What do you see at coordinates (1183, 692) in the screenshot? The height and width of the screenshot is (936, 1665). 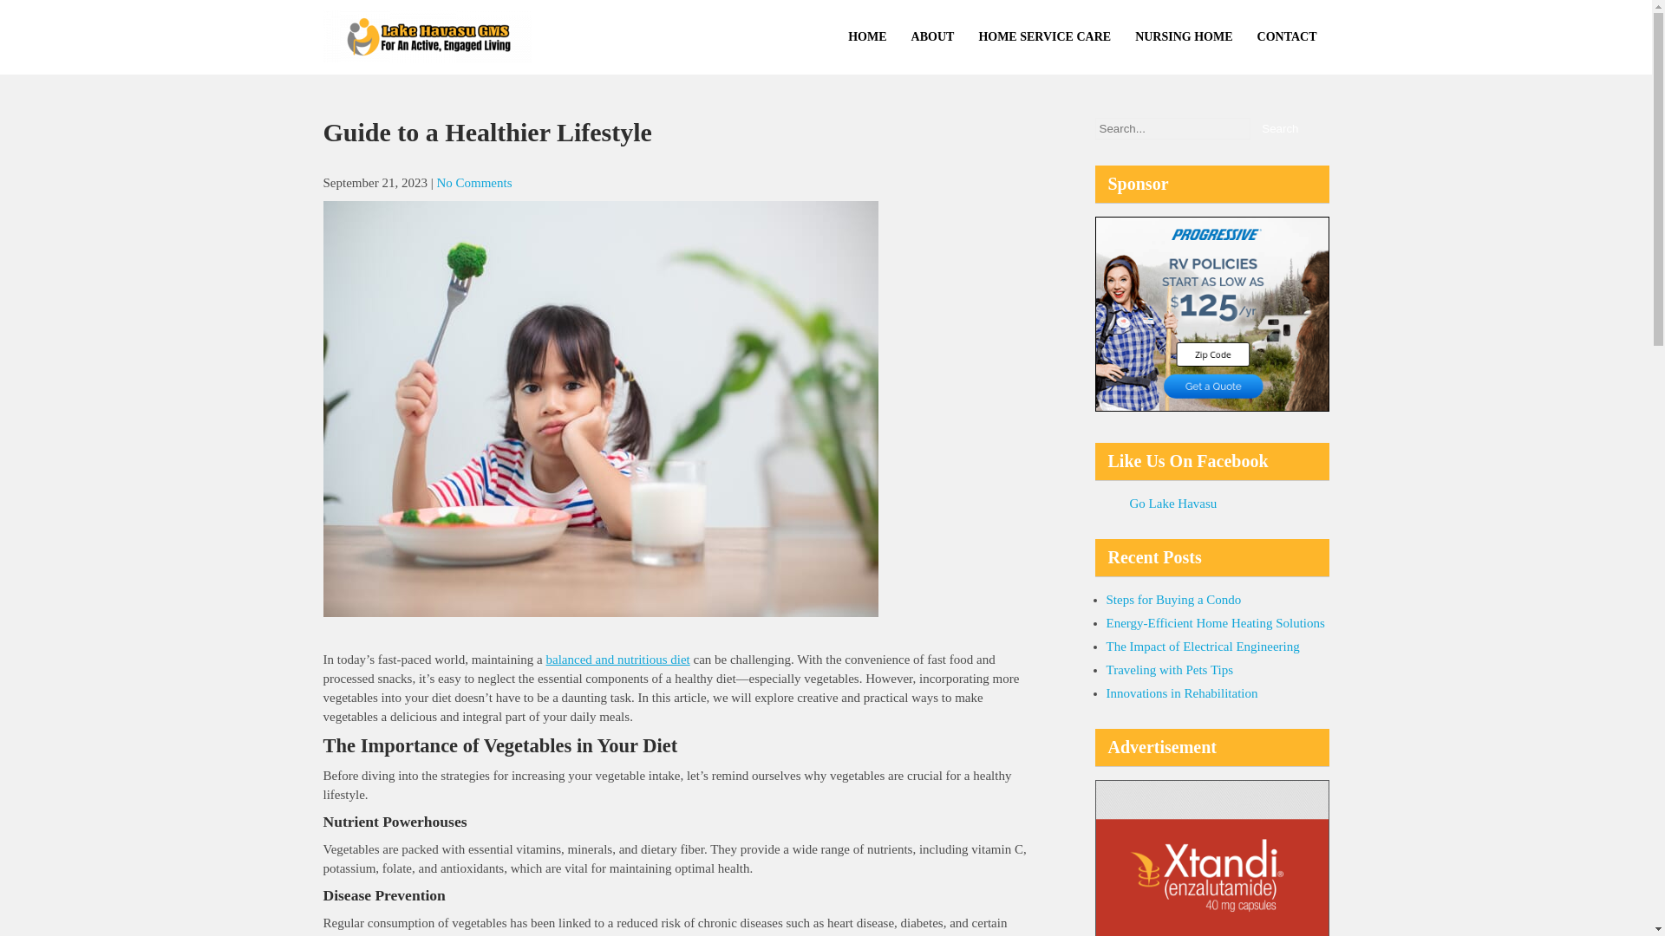 I see `Innovations in Rehabilitation` at bounding box center [1183, 692].